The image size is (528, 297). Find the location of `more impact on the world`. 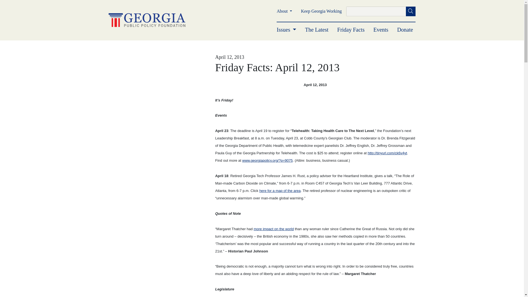

more impact on the world is located at coordinates (273, 229).